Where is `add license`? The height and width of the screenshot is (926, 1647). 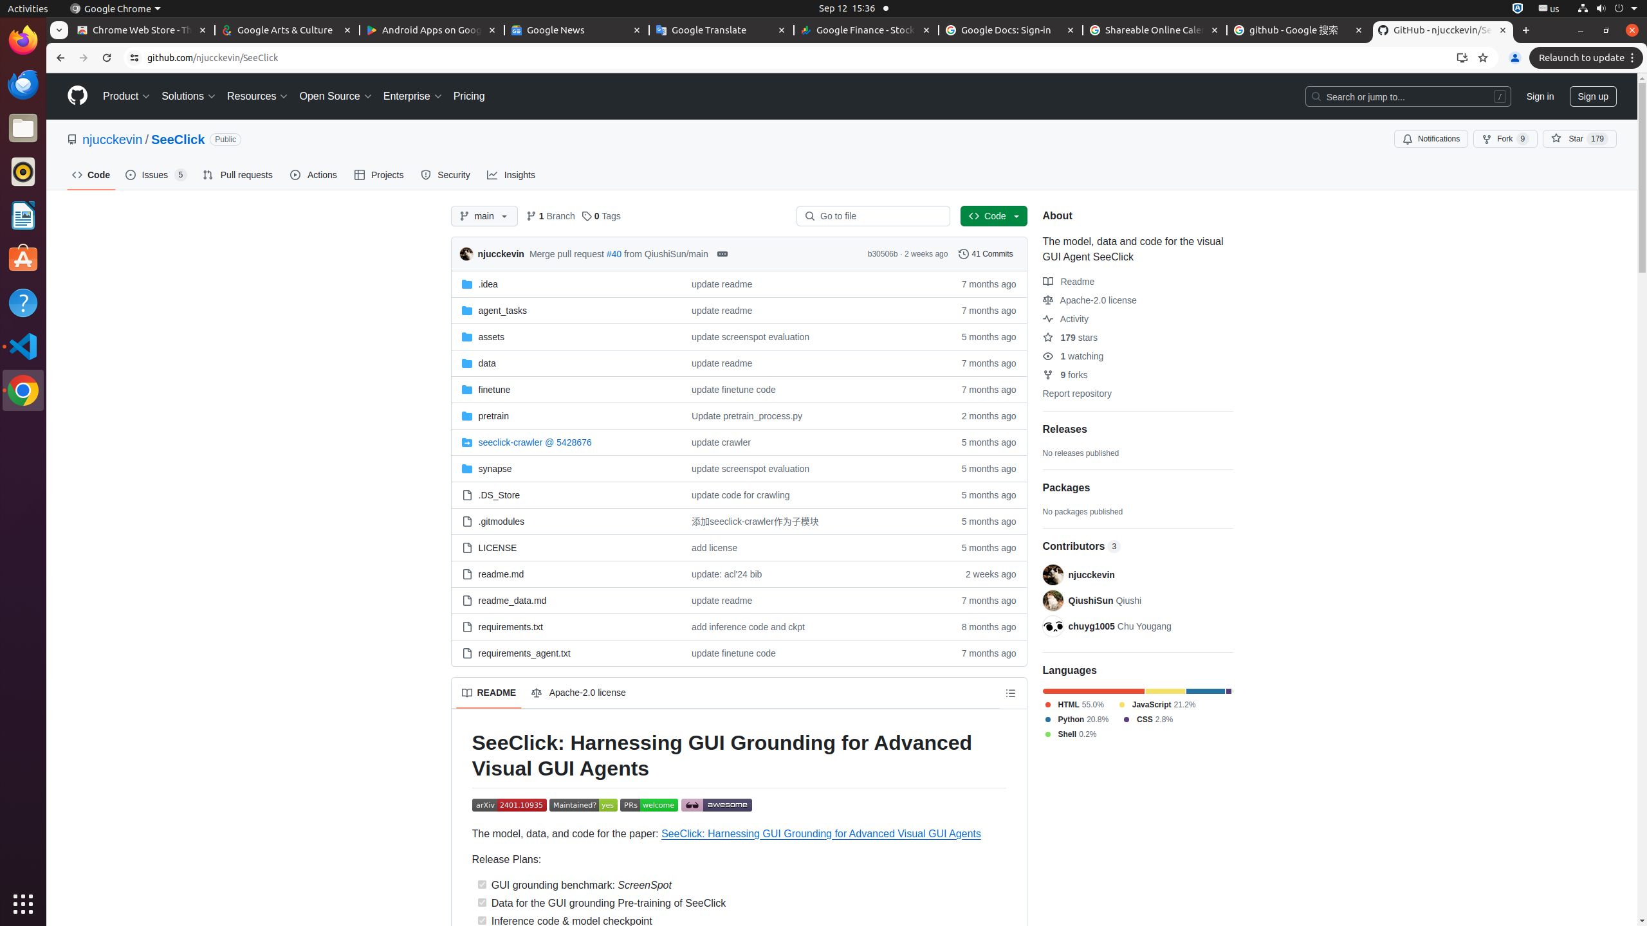 add license is located at coordinates (811, 547).